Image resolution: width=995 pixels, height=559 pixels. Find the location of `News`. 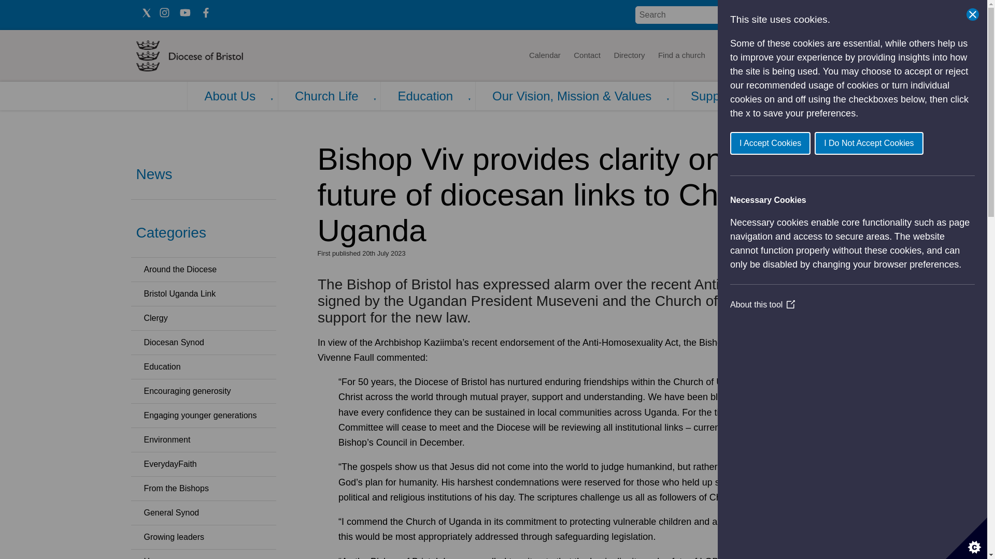

News is located at coordinates (728, 56).